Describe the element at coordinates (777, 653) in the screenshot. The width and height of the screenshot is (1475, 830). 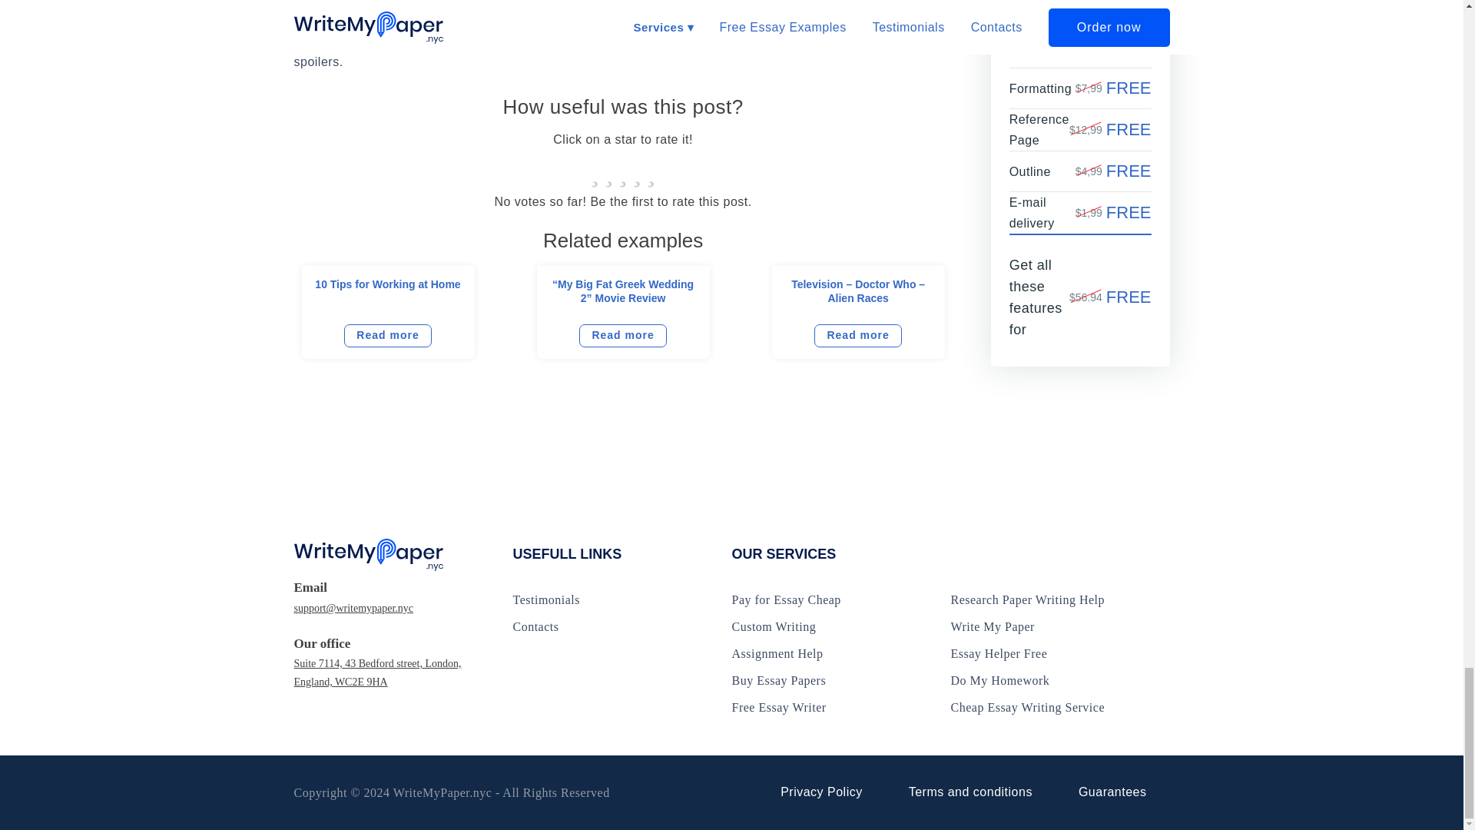
I see `Assignment Help` at that location.